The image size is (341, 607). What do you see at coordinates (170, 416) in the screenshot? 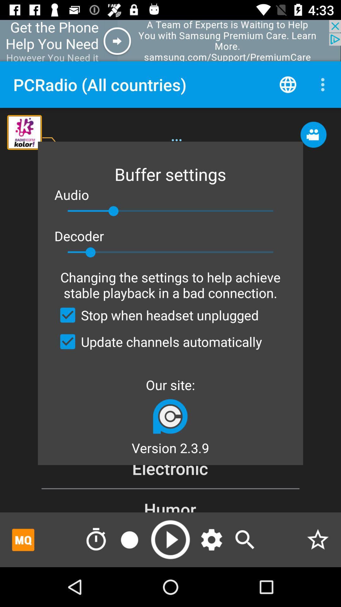
I see `visit the website in question` at bounding box center [170, 416].